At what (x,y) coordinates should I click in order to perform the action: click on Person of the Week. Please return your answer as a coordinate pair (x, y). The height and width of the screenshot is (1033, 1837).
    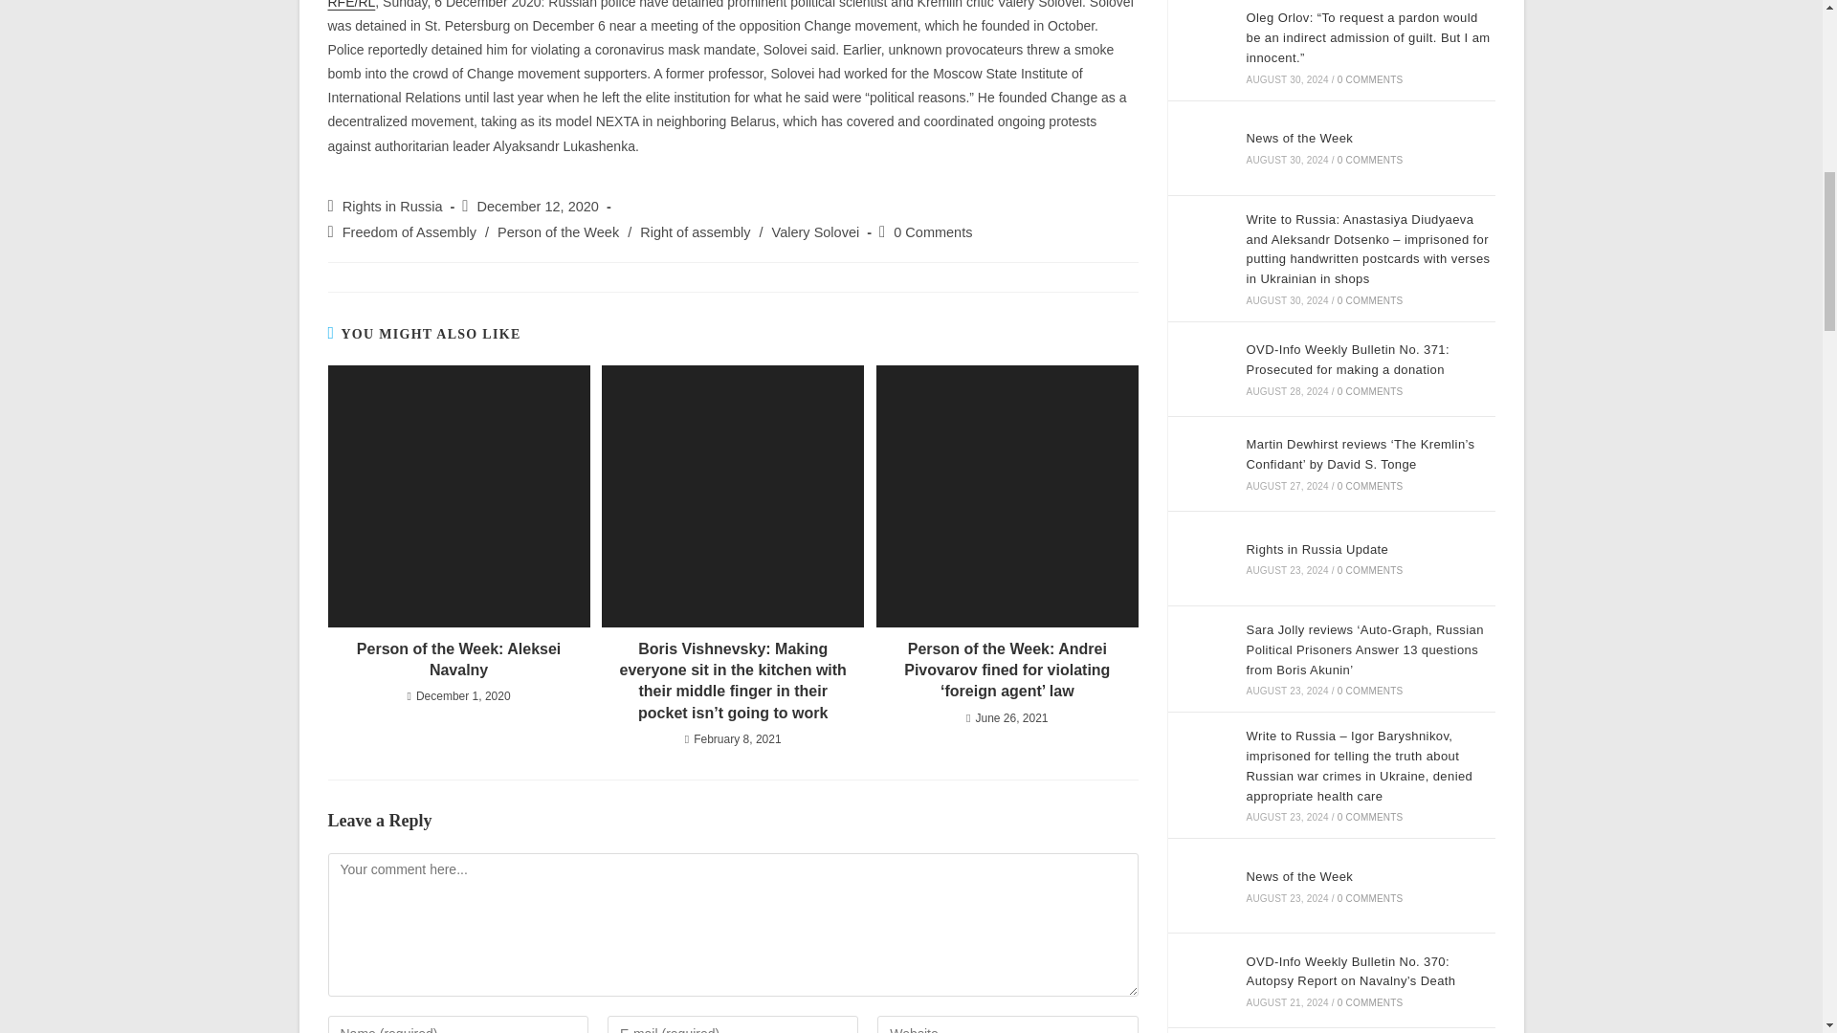
    Looking at the image, I should click on (559, 231).